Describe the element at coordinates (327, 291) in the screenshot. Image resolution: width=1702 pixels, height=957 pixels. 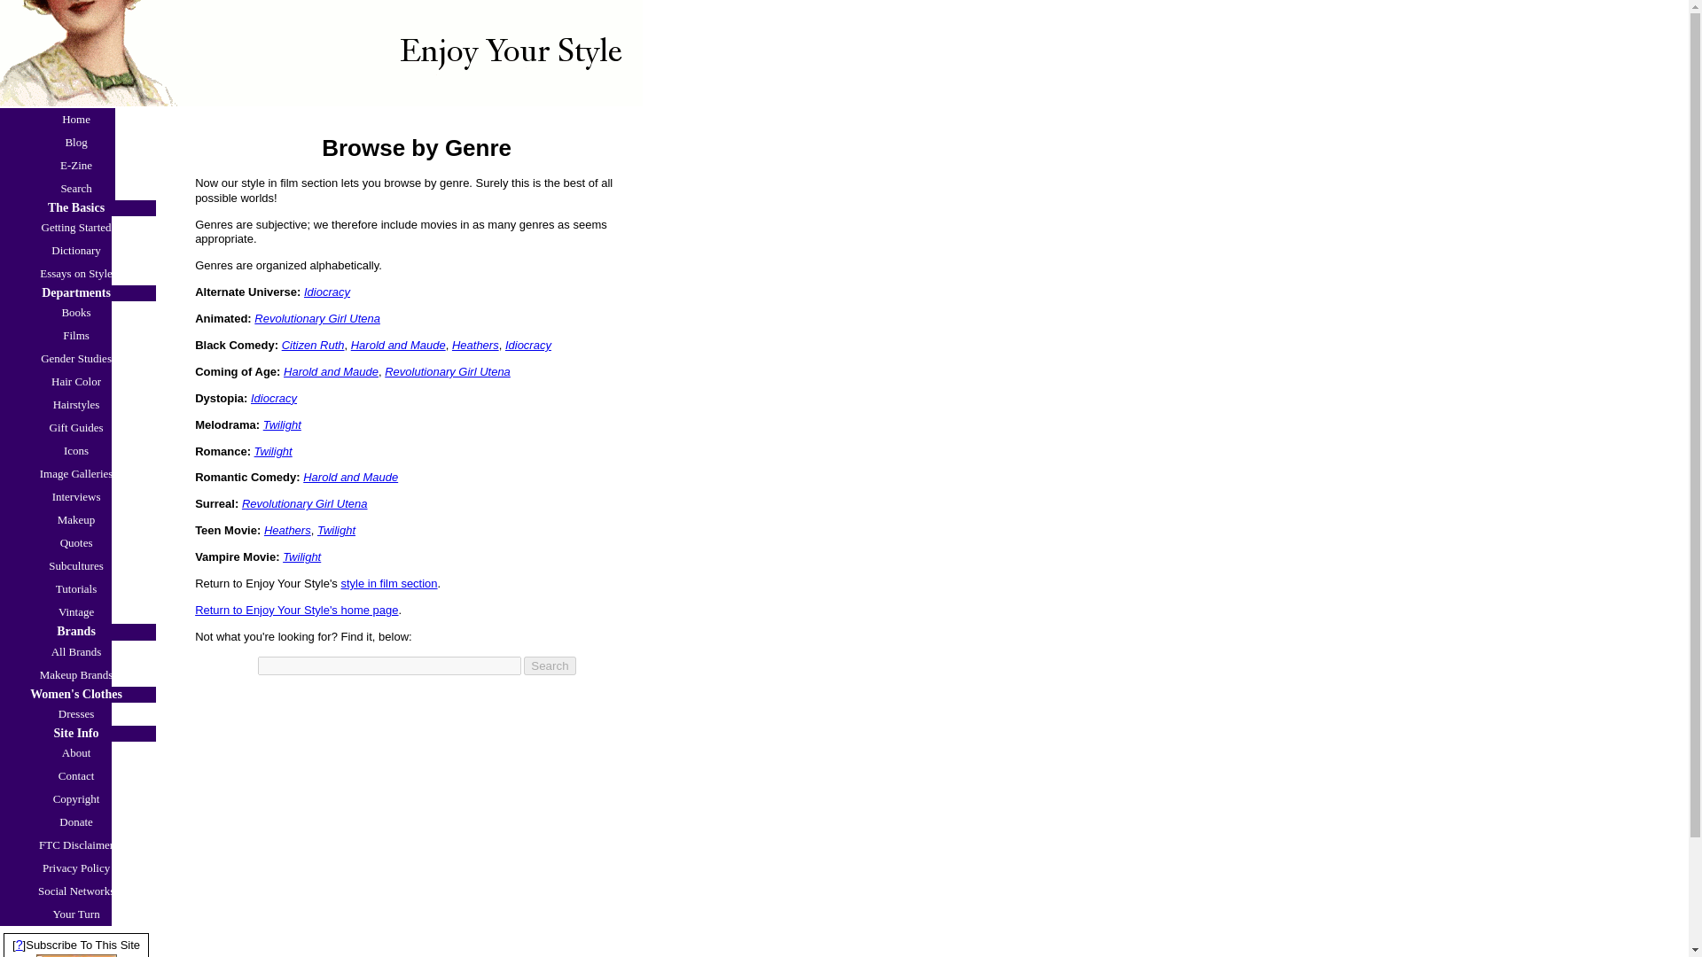
I see `Idiocracy` at that location.